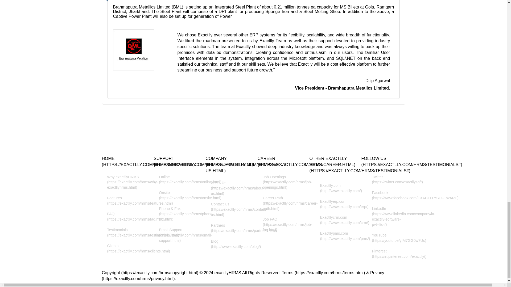  I want to click on Exactllycrm.com, so click(331, 223).